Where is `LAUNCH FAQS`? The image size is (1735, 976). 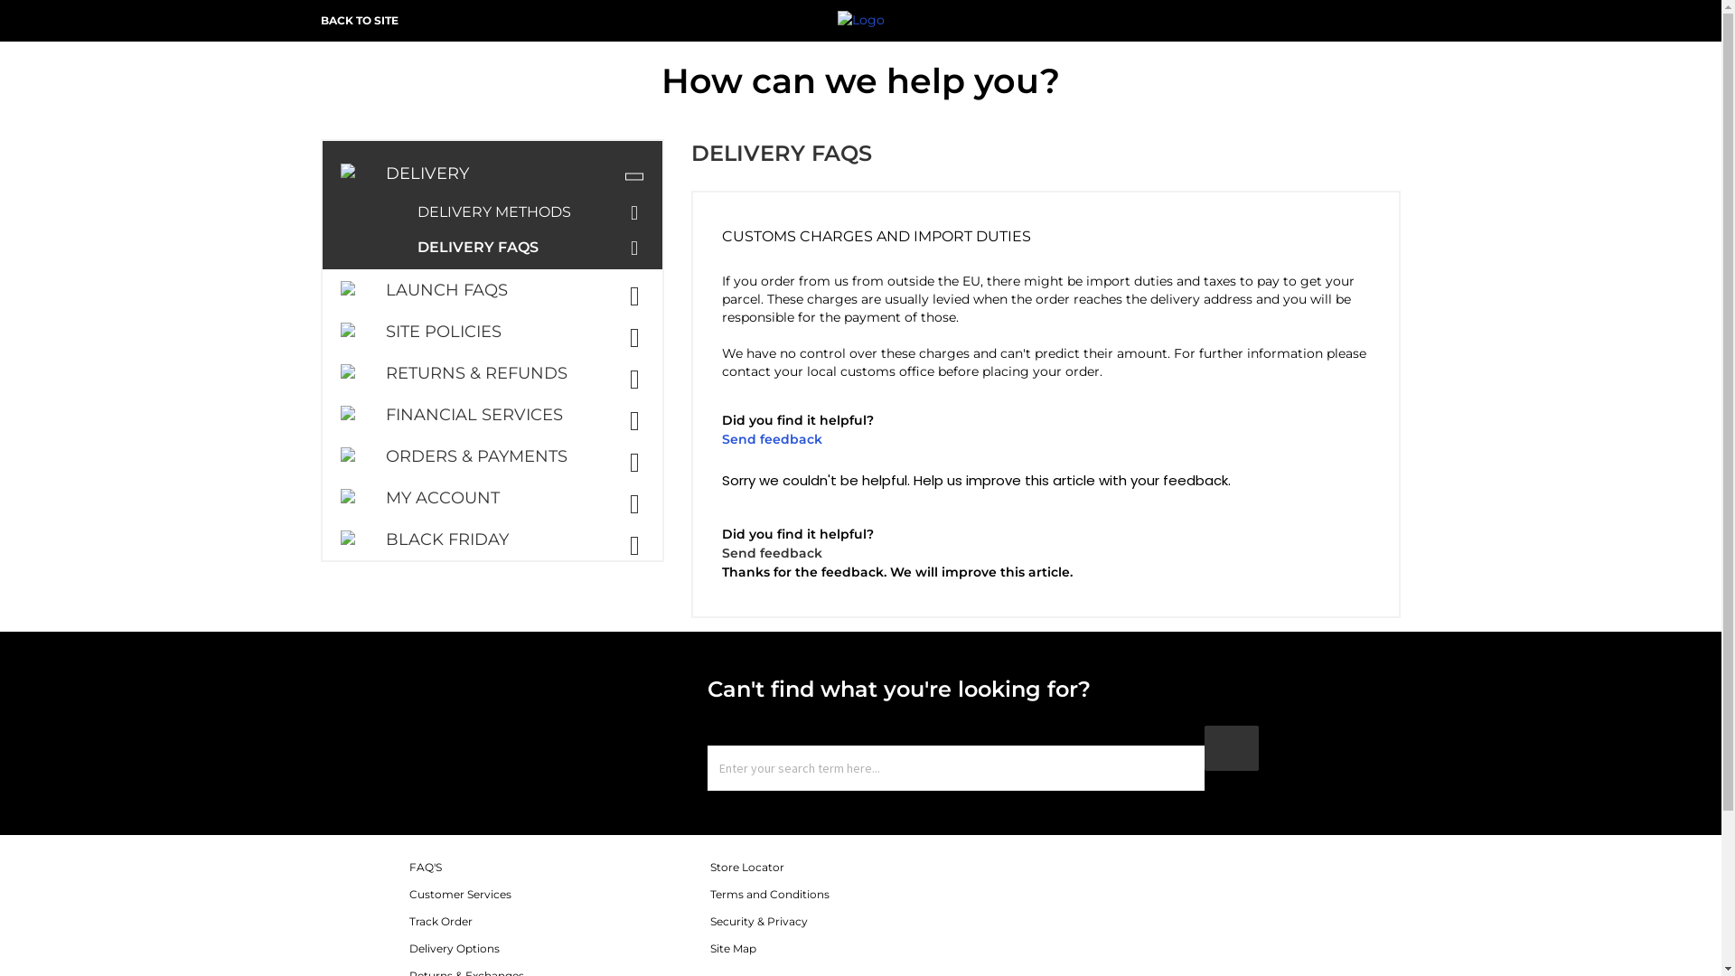
LAUNCH FAQS is located at coordinates (492, 290).